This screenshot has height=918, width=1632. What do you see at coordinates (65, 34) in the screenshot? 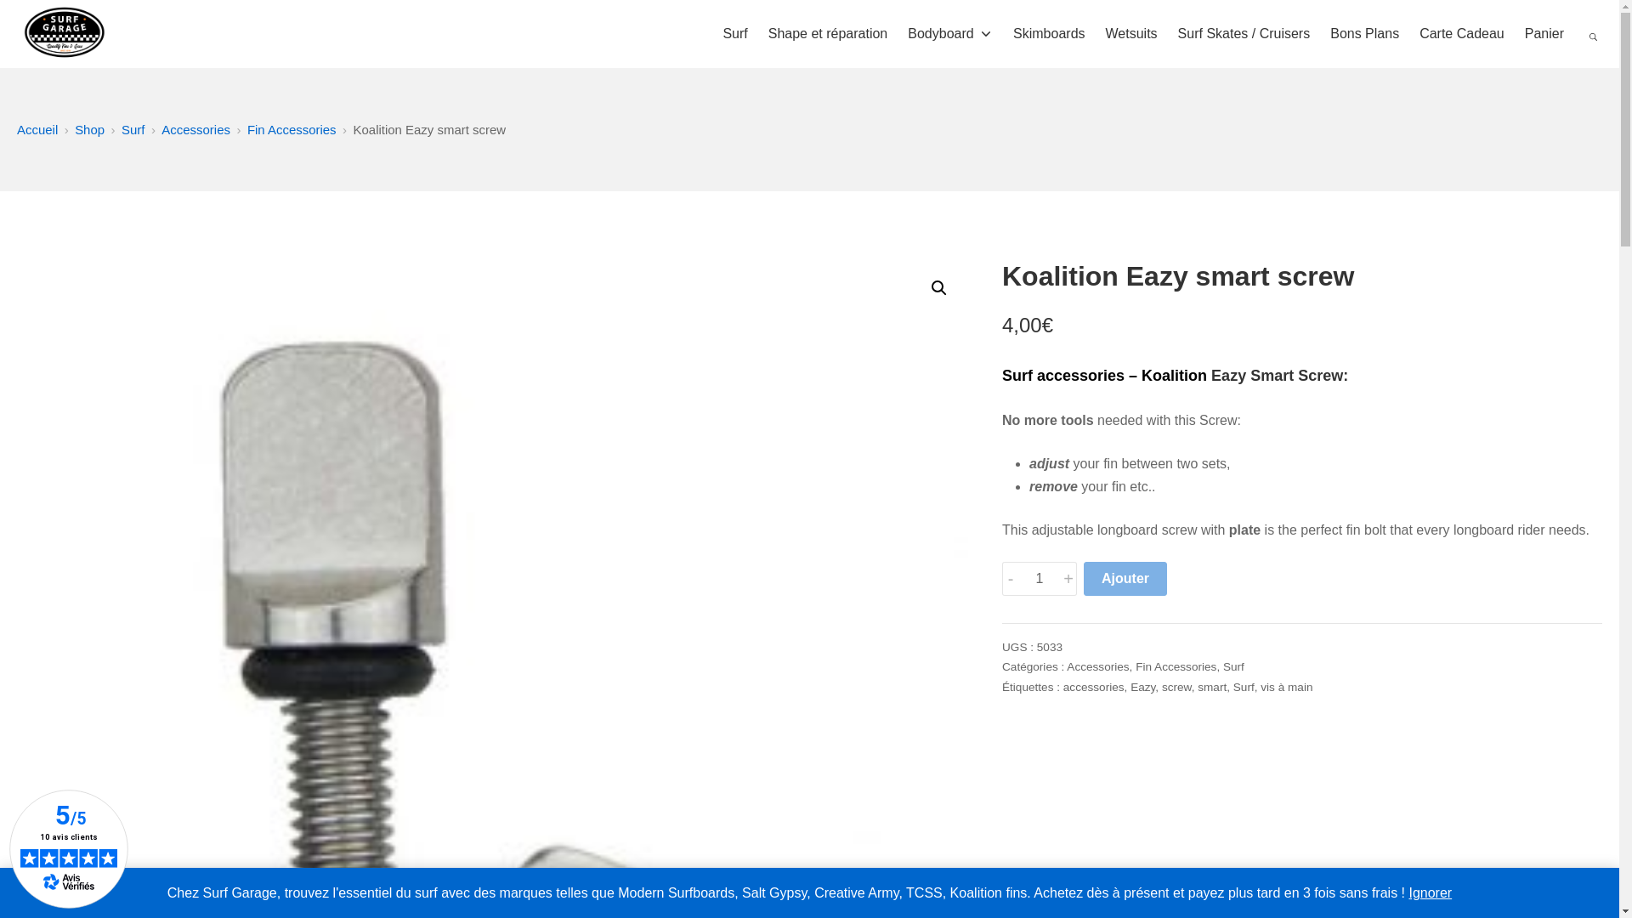
I see `SurfGarage` at bounding box center [65, 34].